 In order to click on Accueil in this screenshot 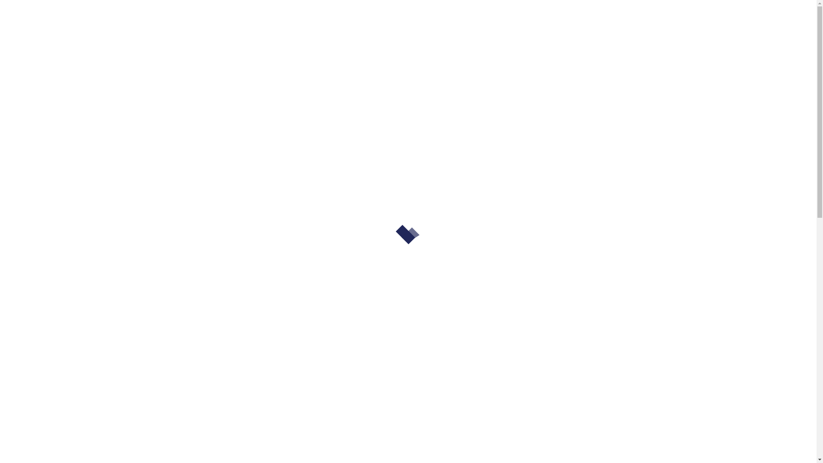, I will do `click(163, 148)`.